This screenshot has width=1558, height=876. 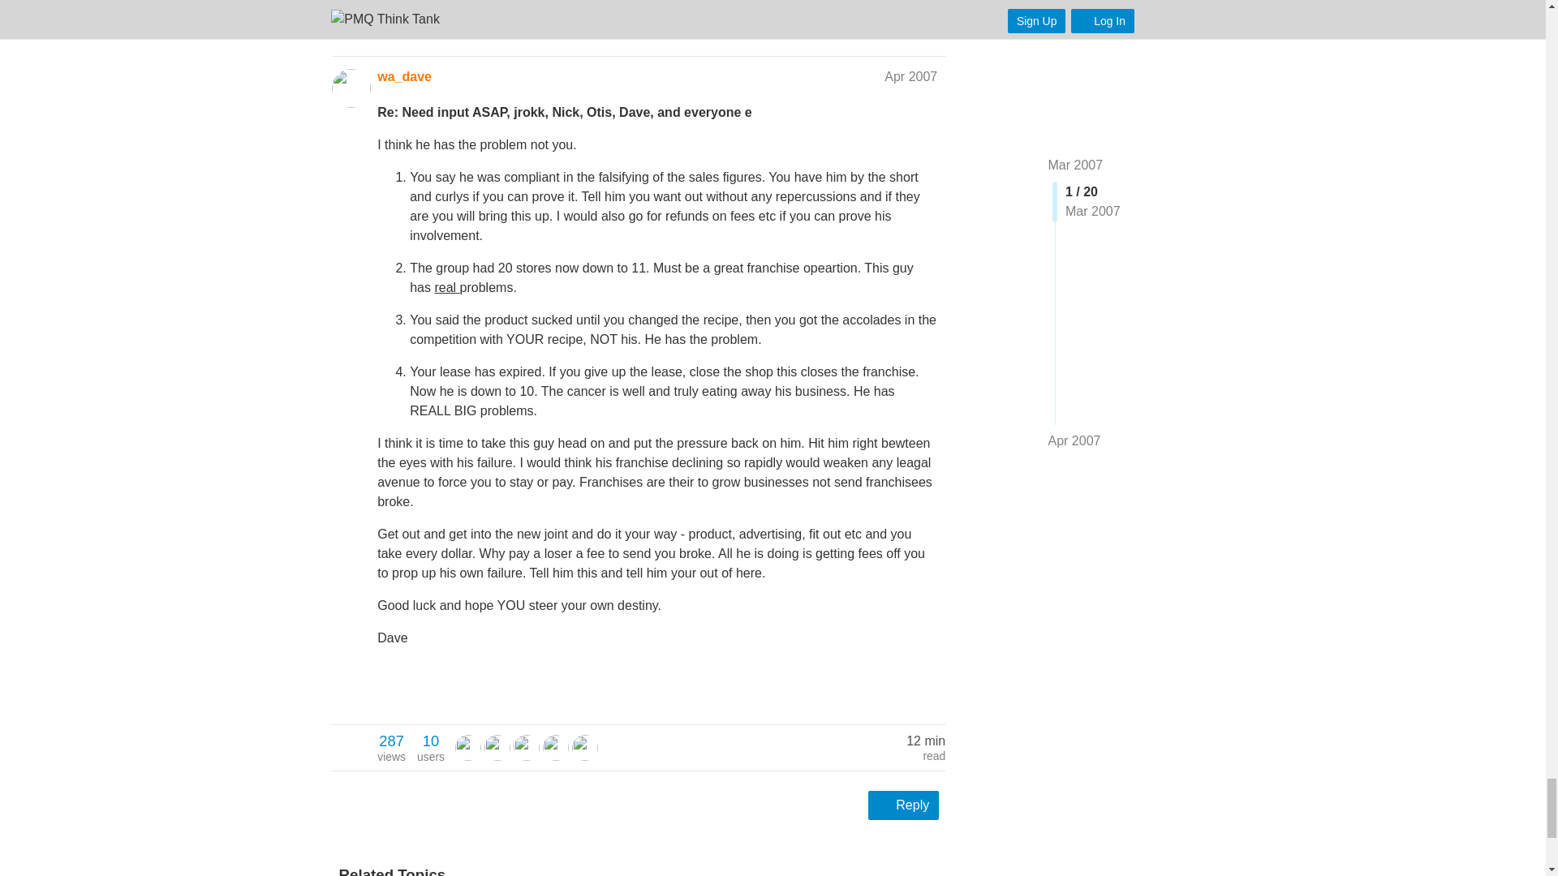 I want to click on NicksPizza, so click(x=526, y=746).